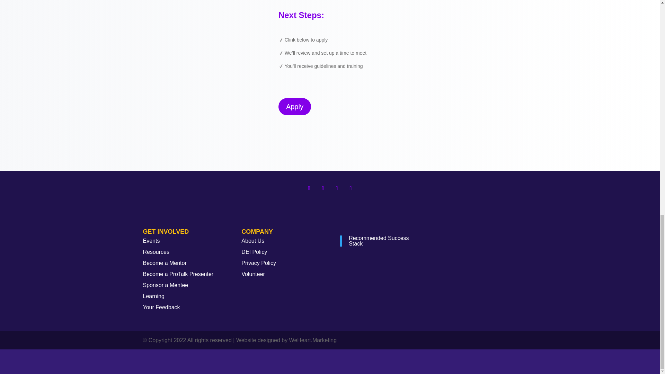 This screenshot has width=665, height=374. I want to click on Follow on Instagram, so click(337, 188).